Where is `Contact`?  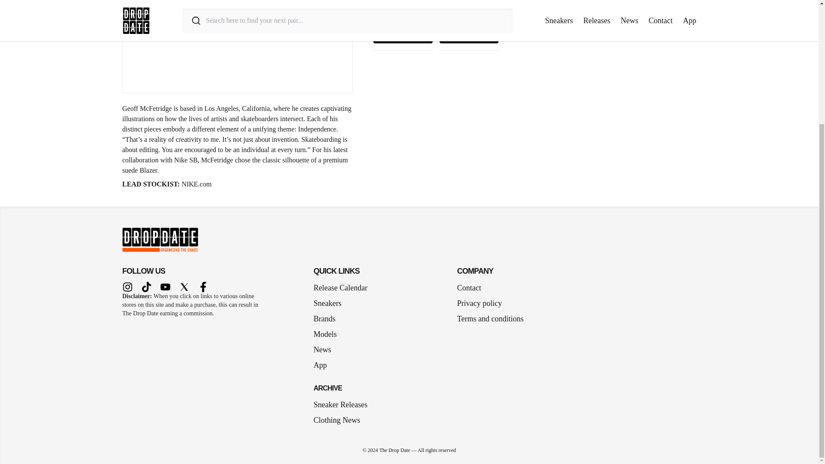 Contact is located at coordinates (469, 287).